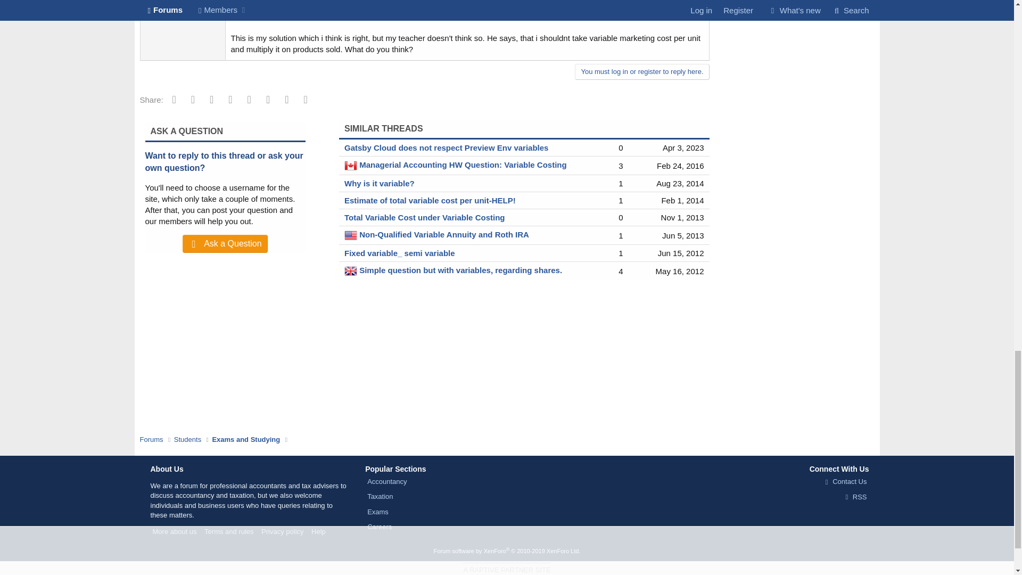 The width and height of the screenshot is (1022, 575). Describe the element at coordinates (467, 16) in the screenshot. I see `my solution.jpg` at that location.